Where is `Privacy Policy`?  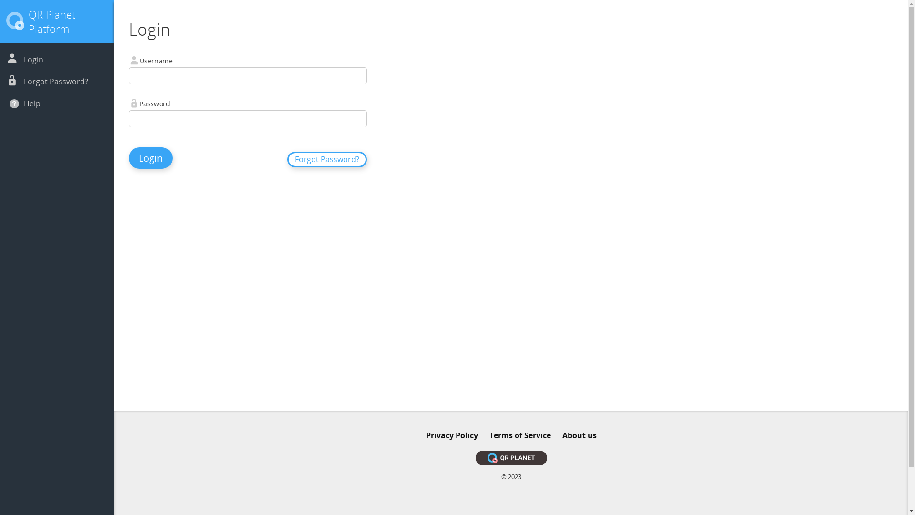
Privacy Policy is located at coordinates (452, 435).